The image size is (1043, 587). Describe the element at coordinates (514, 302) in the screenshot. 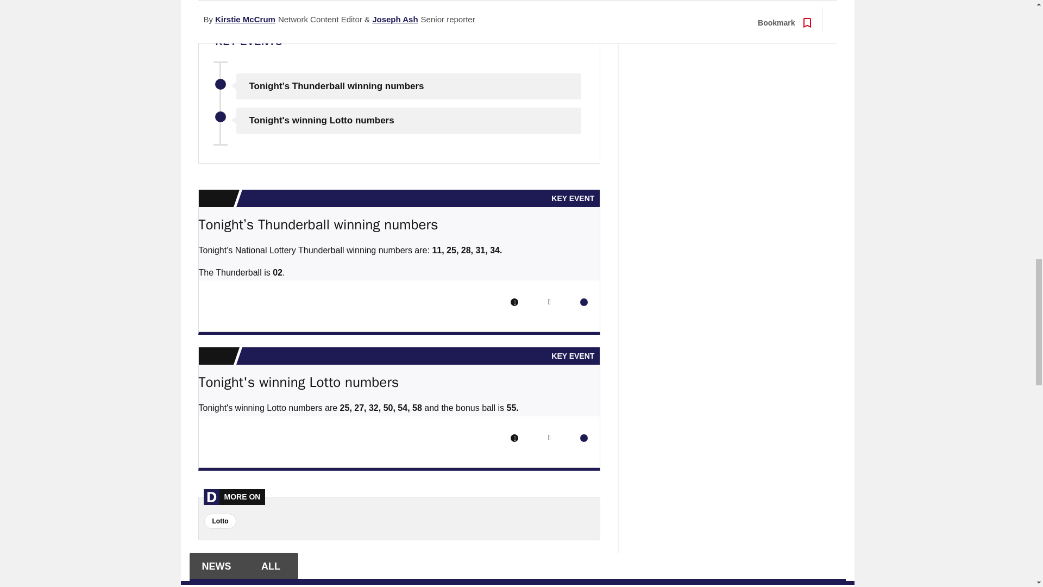

I see `Facebook` at that location.